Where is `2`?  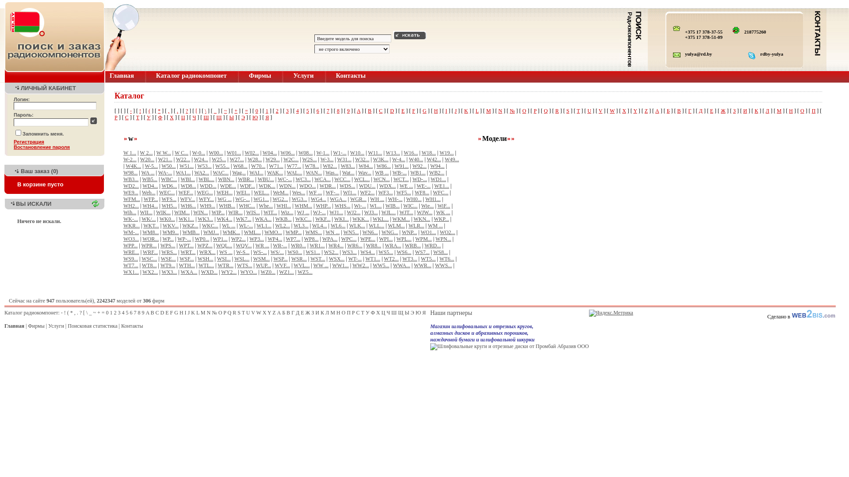
2 is located at coordinates (277, 111).